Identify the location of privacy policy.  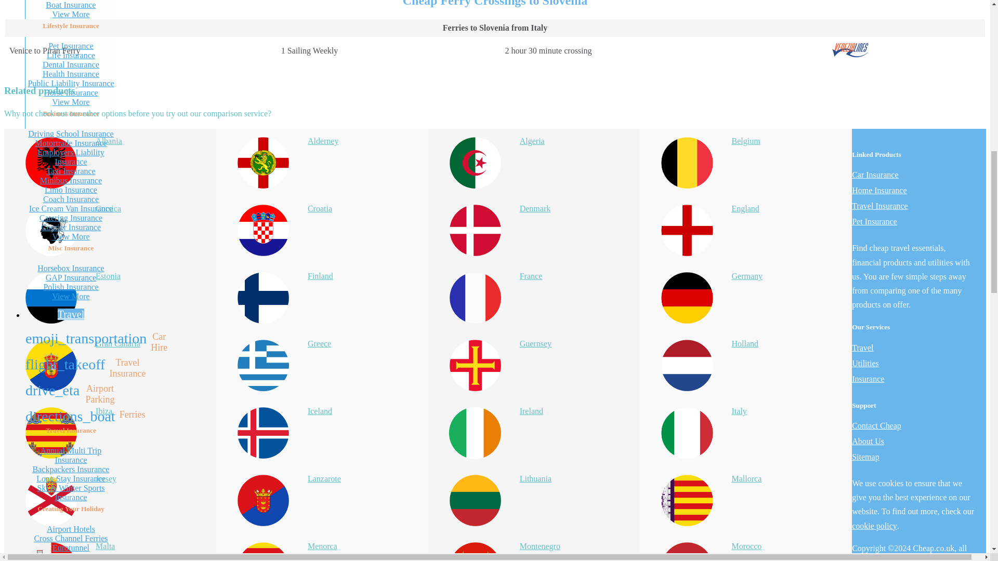
(937, 558).